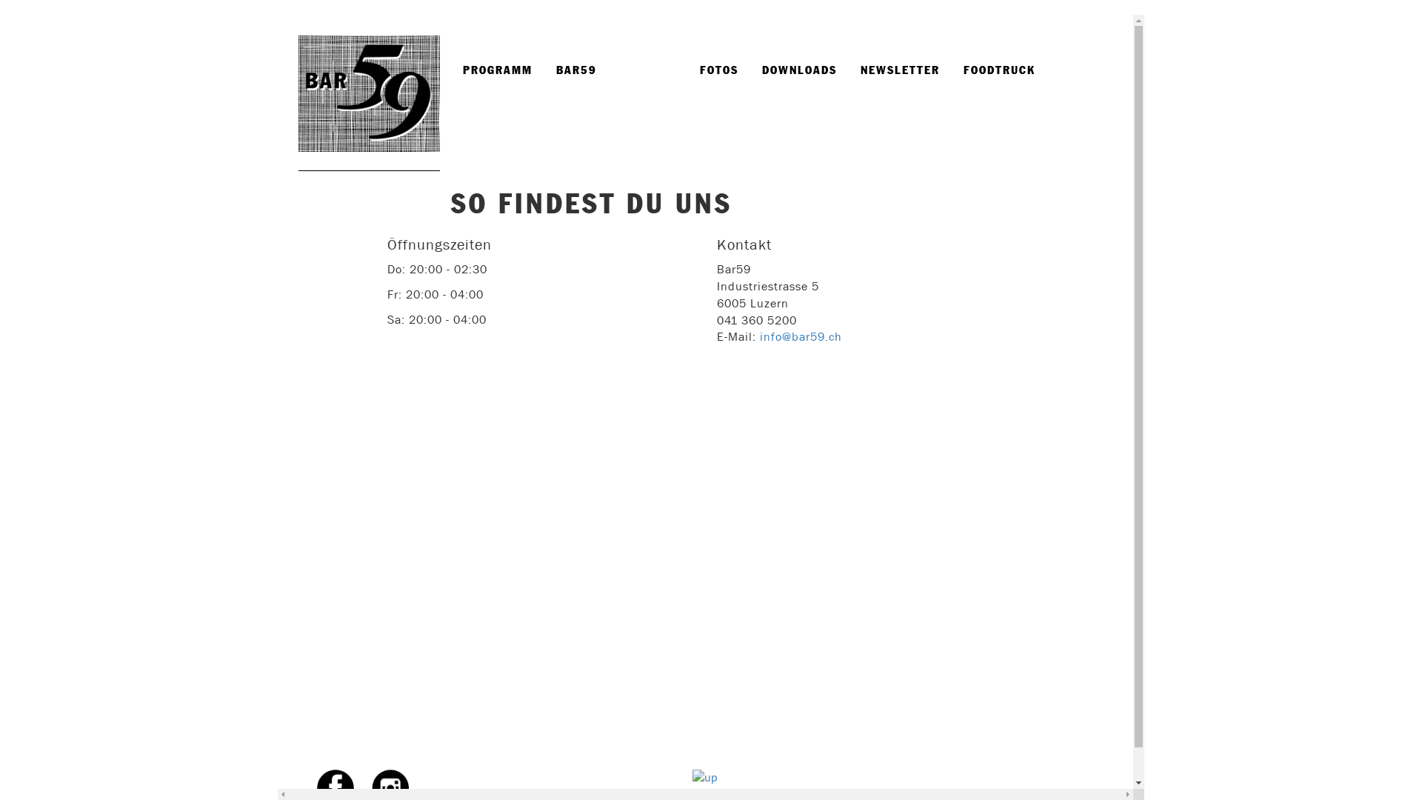 The height and width of the screenshot is (800, 1422). Describe the element at coordinates (649, 71) in the screenshot. I see `KONTAKT` at that location.